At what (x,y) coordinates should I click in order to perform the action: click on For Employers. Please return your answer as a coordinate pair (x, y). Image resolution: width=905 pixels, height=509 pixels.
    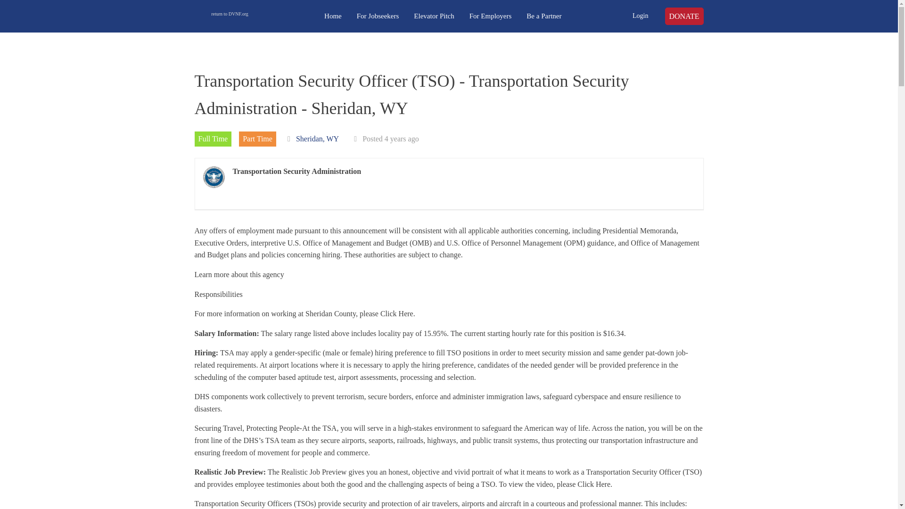
    Looking at the image, I should click on (490, 16).